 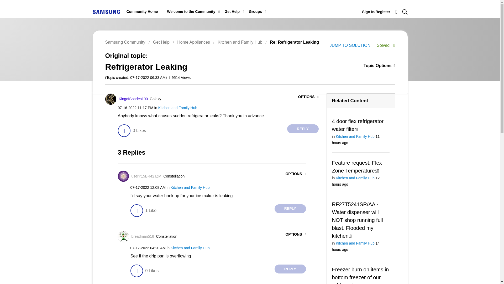 I want to click on Community Home, so click(x=142, y=12).